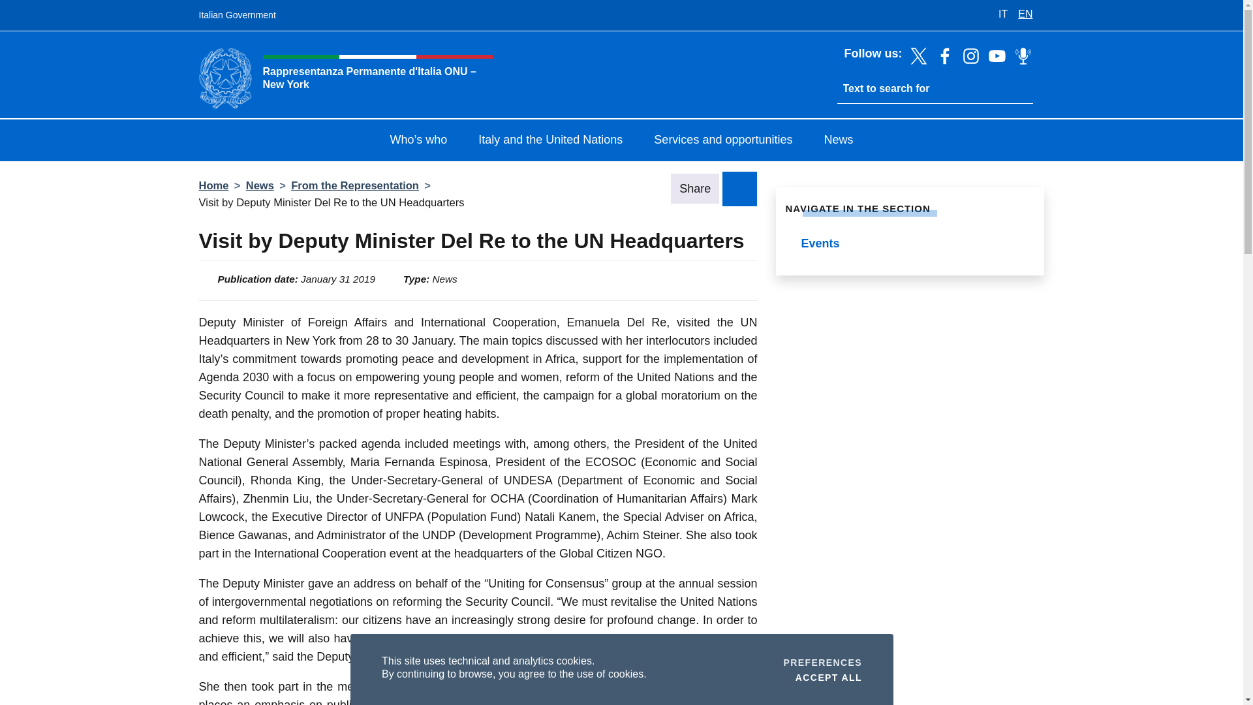 This screenshot has height=705, width=1253. Describe the element at coordinates (723, 141) in the screenshot. I see `Services and opportunities` at that location.